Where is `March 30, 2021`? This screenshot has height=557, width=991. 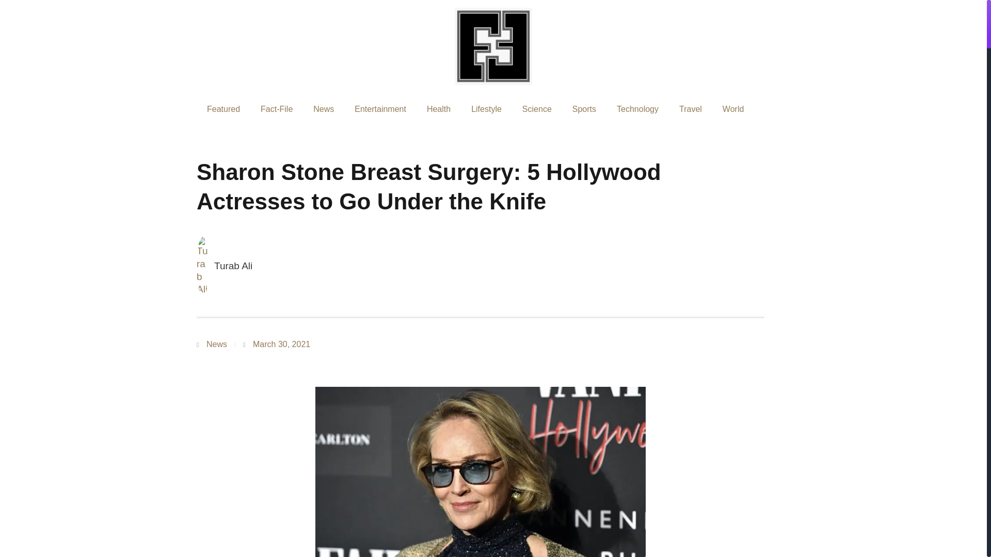
March 30, 2021 is located at coordinates (276, 345).